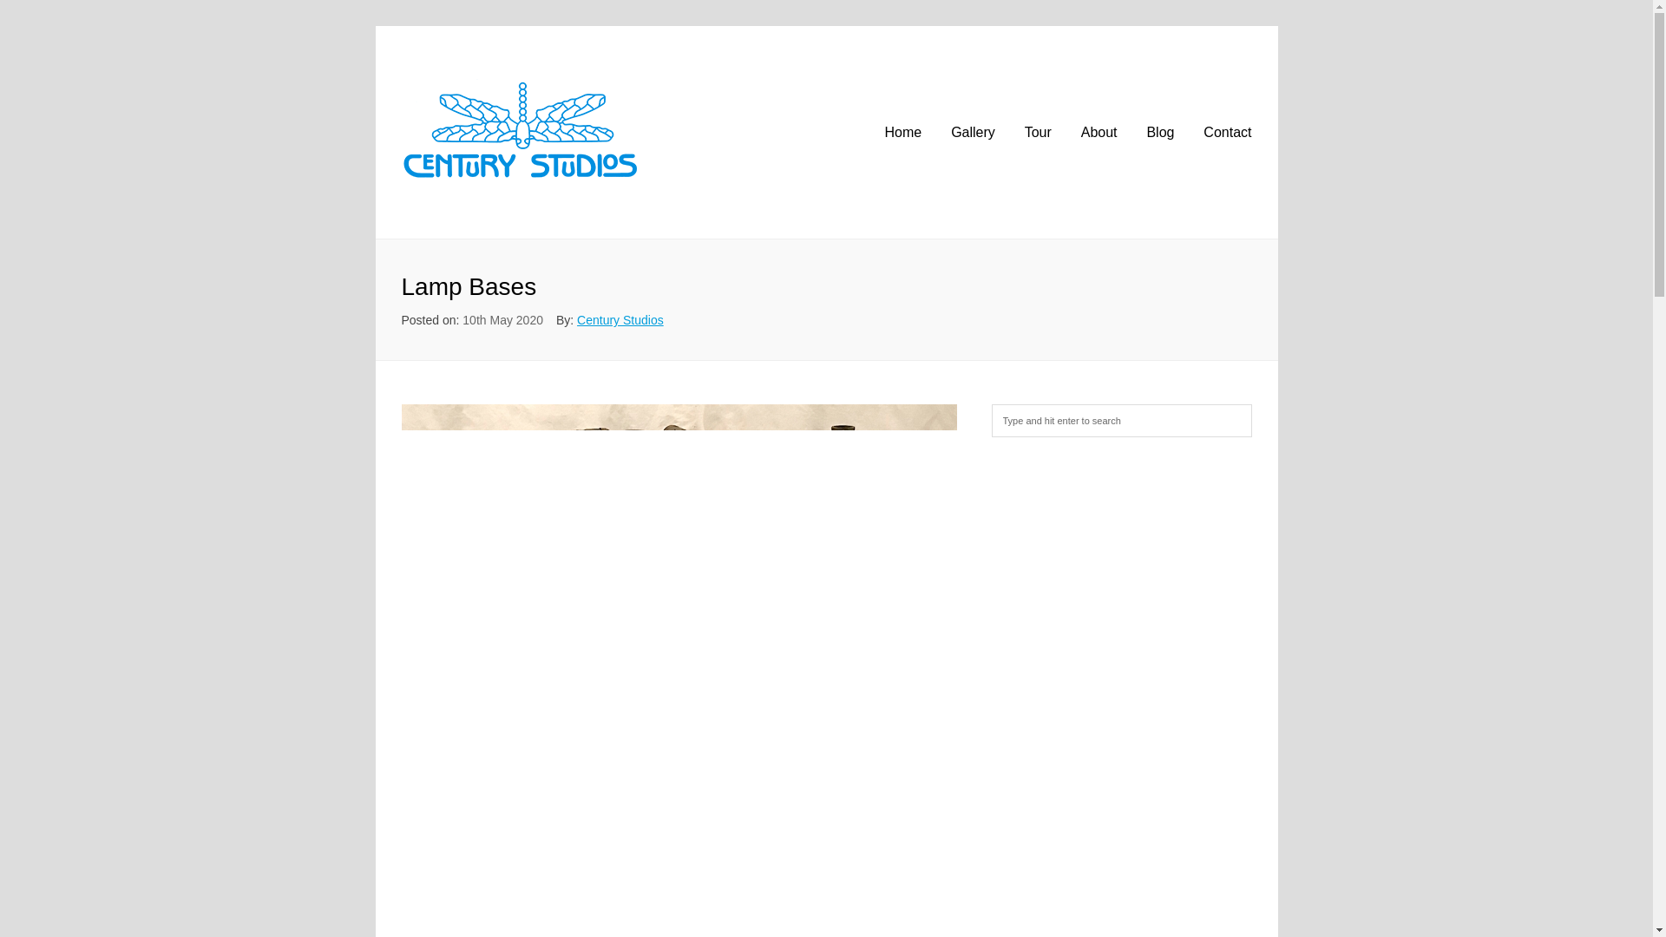  Describe the element at coordinates (620, 319) in the screenshot. I see `Posts by Century Studios` at that location.